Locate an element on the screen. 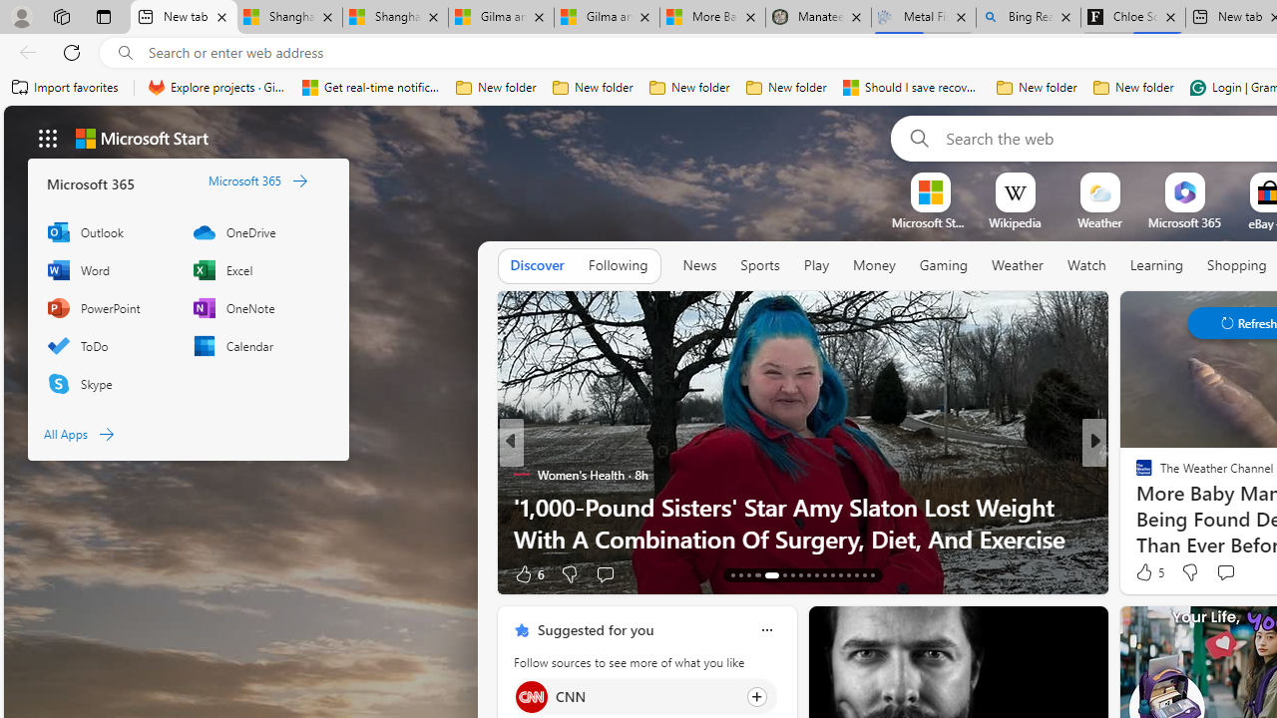  AutomationID: tab-13 is located at coordinates (732, 574).